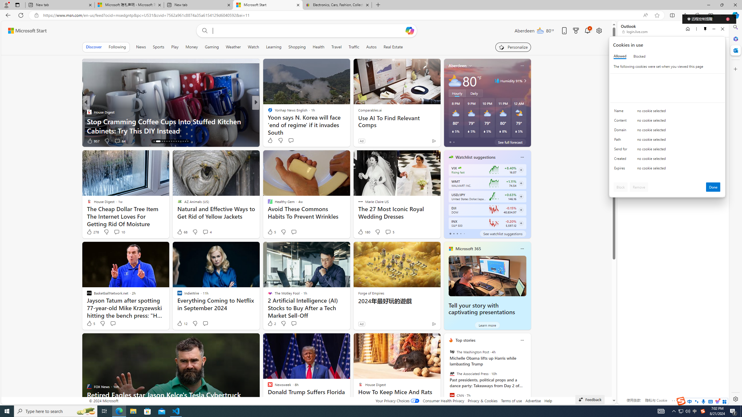 Image resolution: width=742 pixels, height=417 pixels. Describe the element at coordinates (679, 169) in the screenshot. I see `no cookie selected` at that location.